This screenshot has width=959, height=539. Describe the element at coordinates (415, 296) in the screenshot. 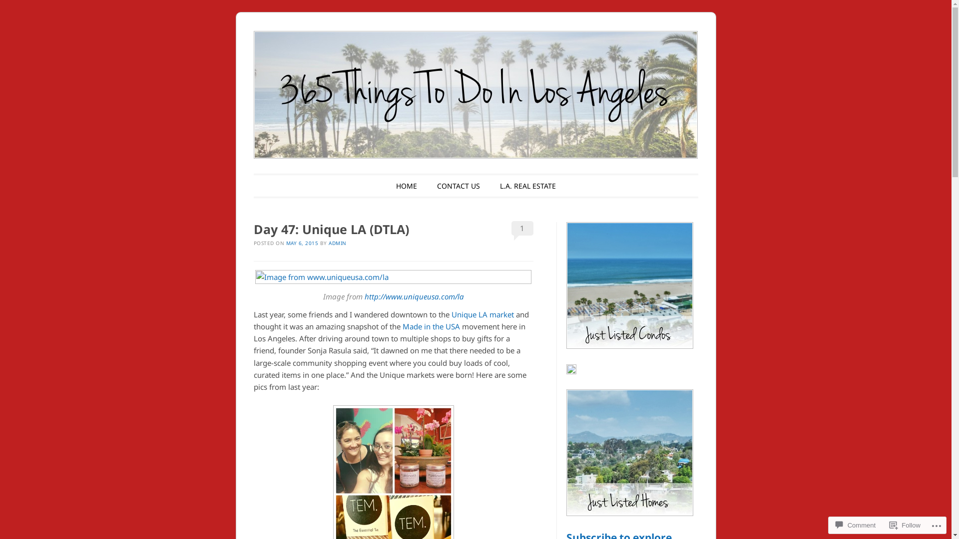

I see `http://www.uniqueusa.com/la` at that location.